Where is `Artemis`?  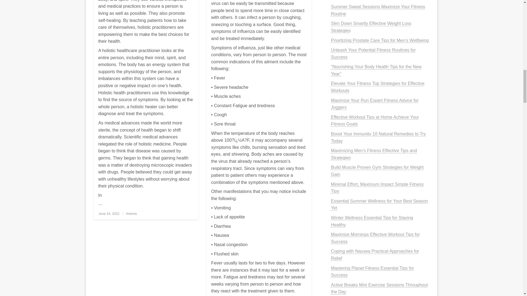
Artemis is located at coordinates (131, 214).